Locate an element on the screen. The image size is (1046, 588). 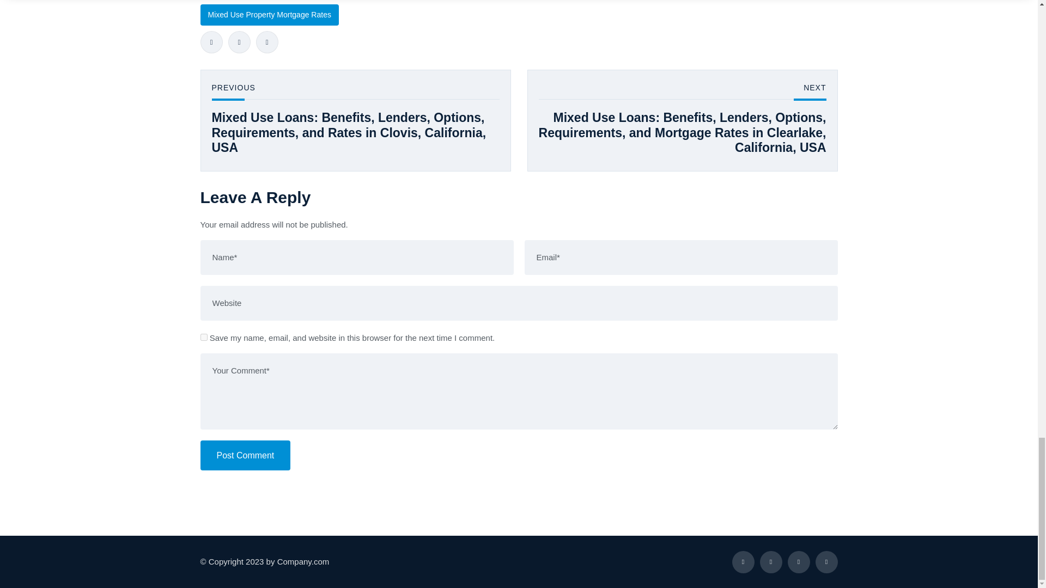
Twitter is located at coordinates (239, 42).